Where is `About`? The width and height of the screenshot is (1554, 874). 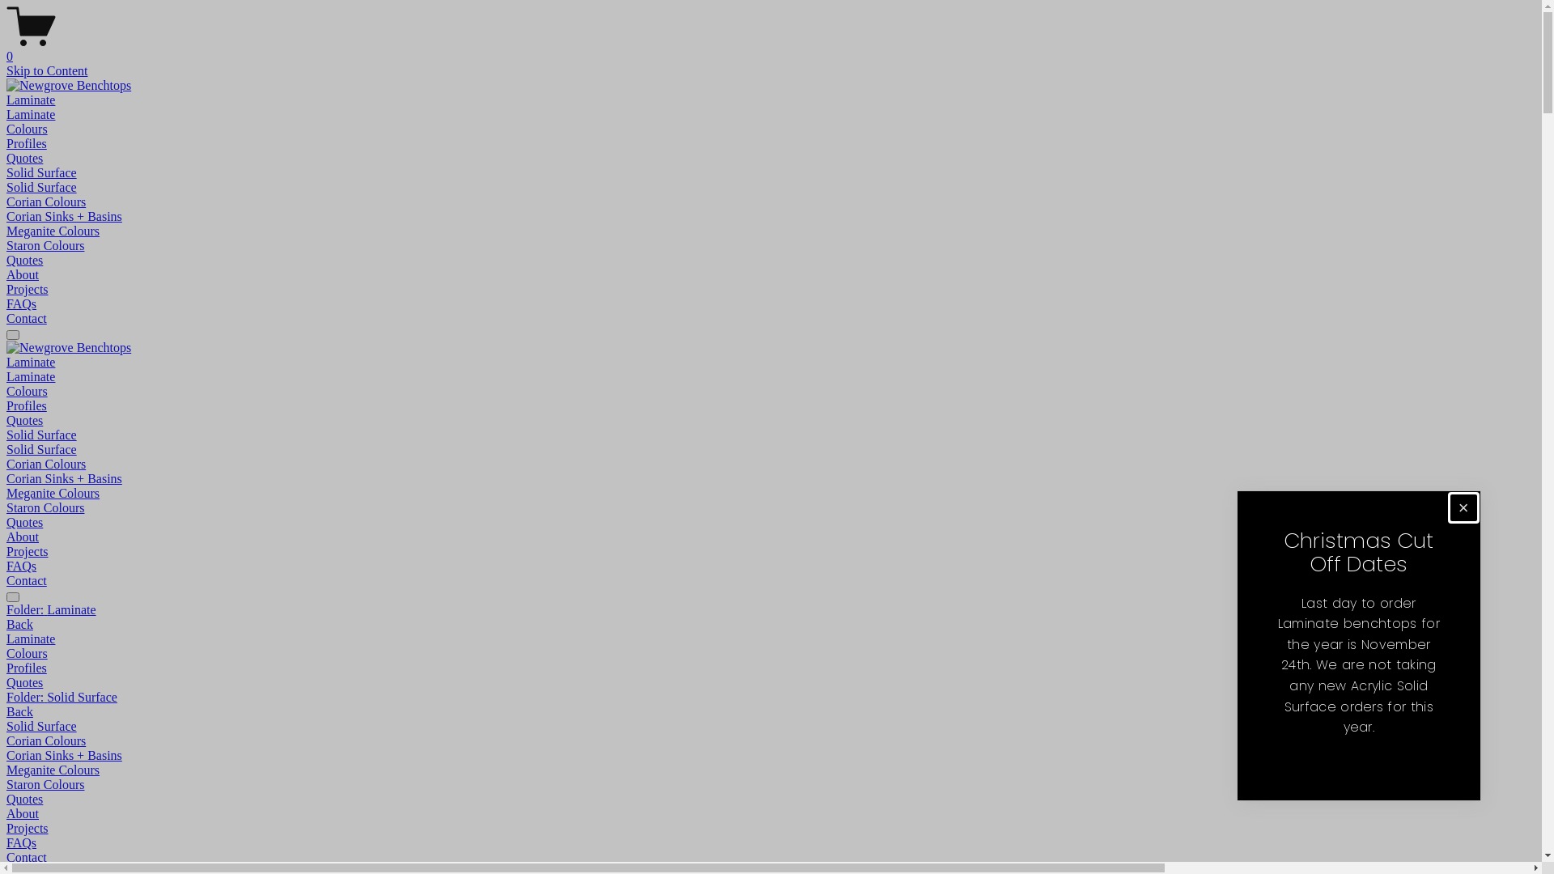 About is located at coordinates (771, 814).